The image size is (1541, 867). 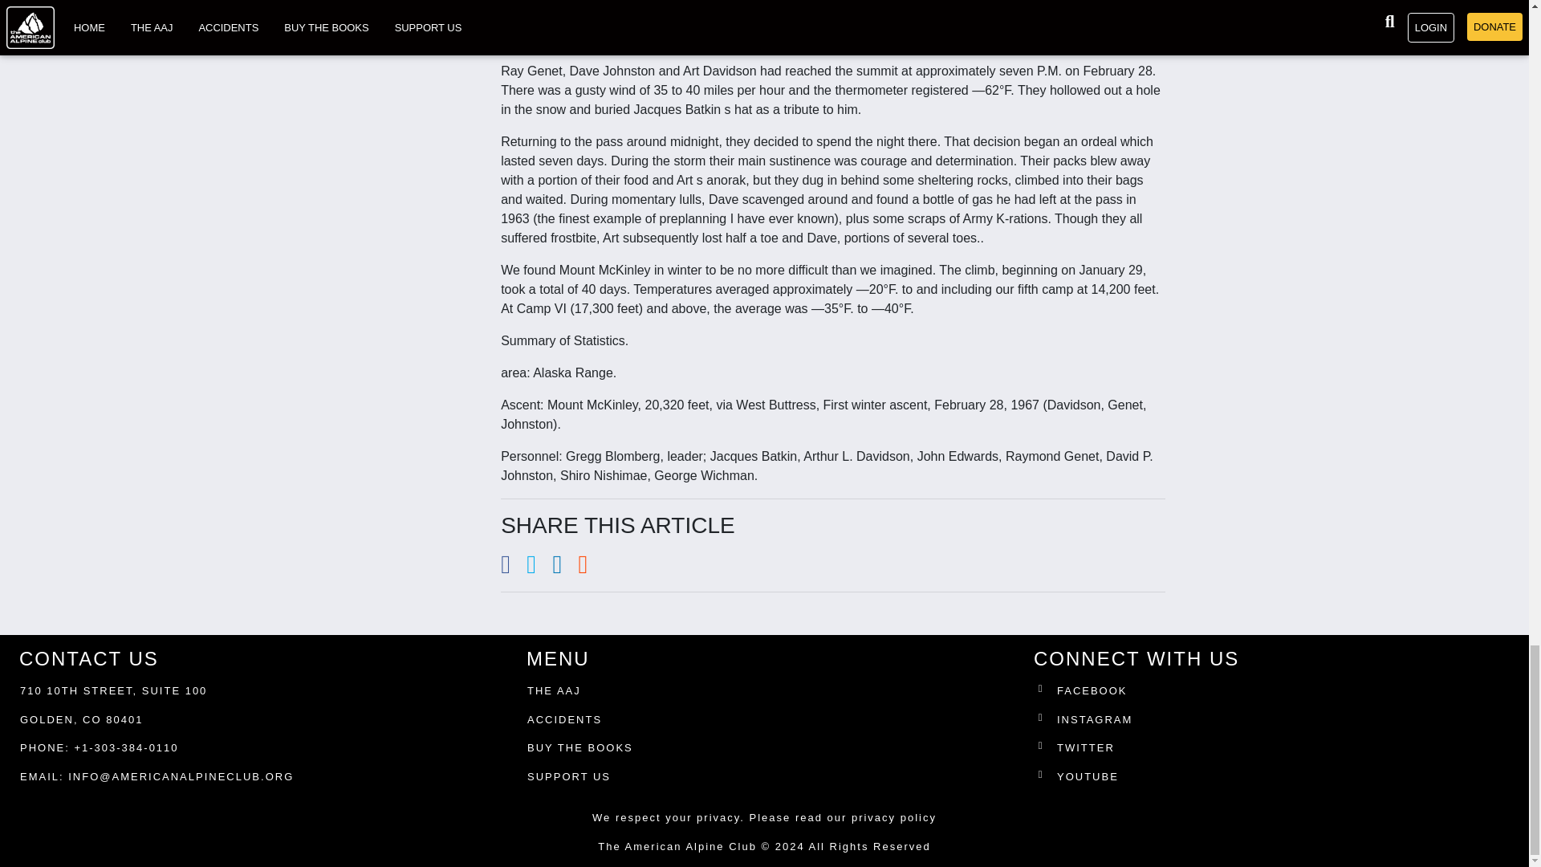 What do you see at coordinates (565, 568) in the screenshot?
I see `Share to LinkedIn` at bounding box center [565, 568].